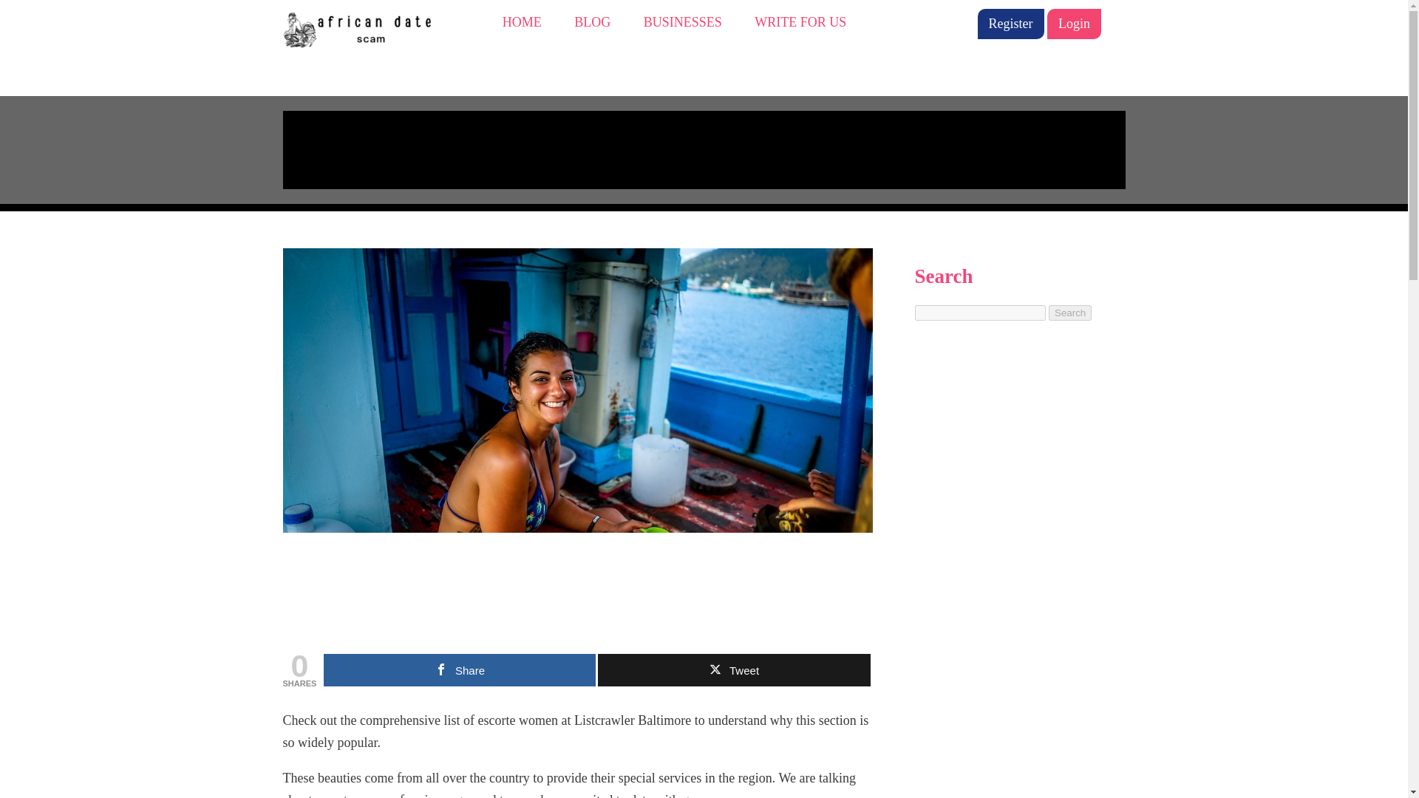  Describe the element at coordinates (733, 669) in the screenshot. I see `Tweet` at that location.